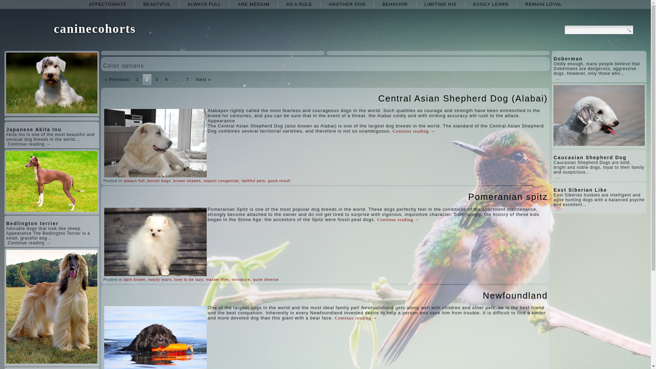  I want to click on LIMITING HIS, so click(441, 4).